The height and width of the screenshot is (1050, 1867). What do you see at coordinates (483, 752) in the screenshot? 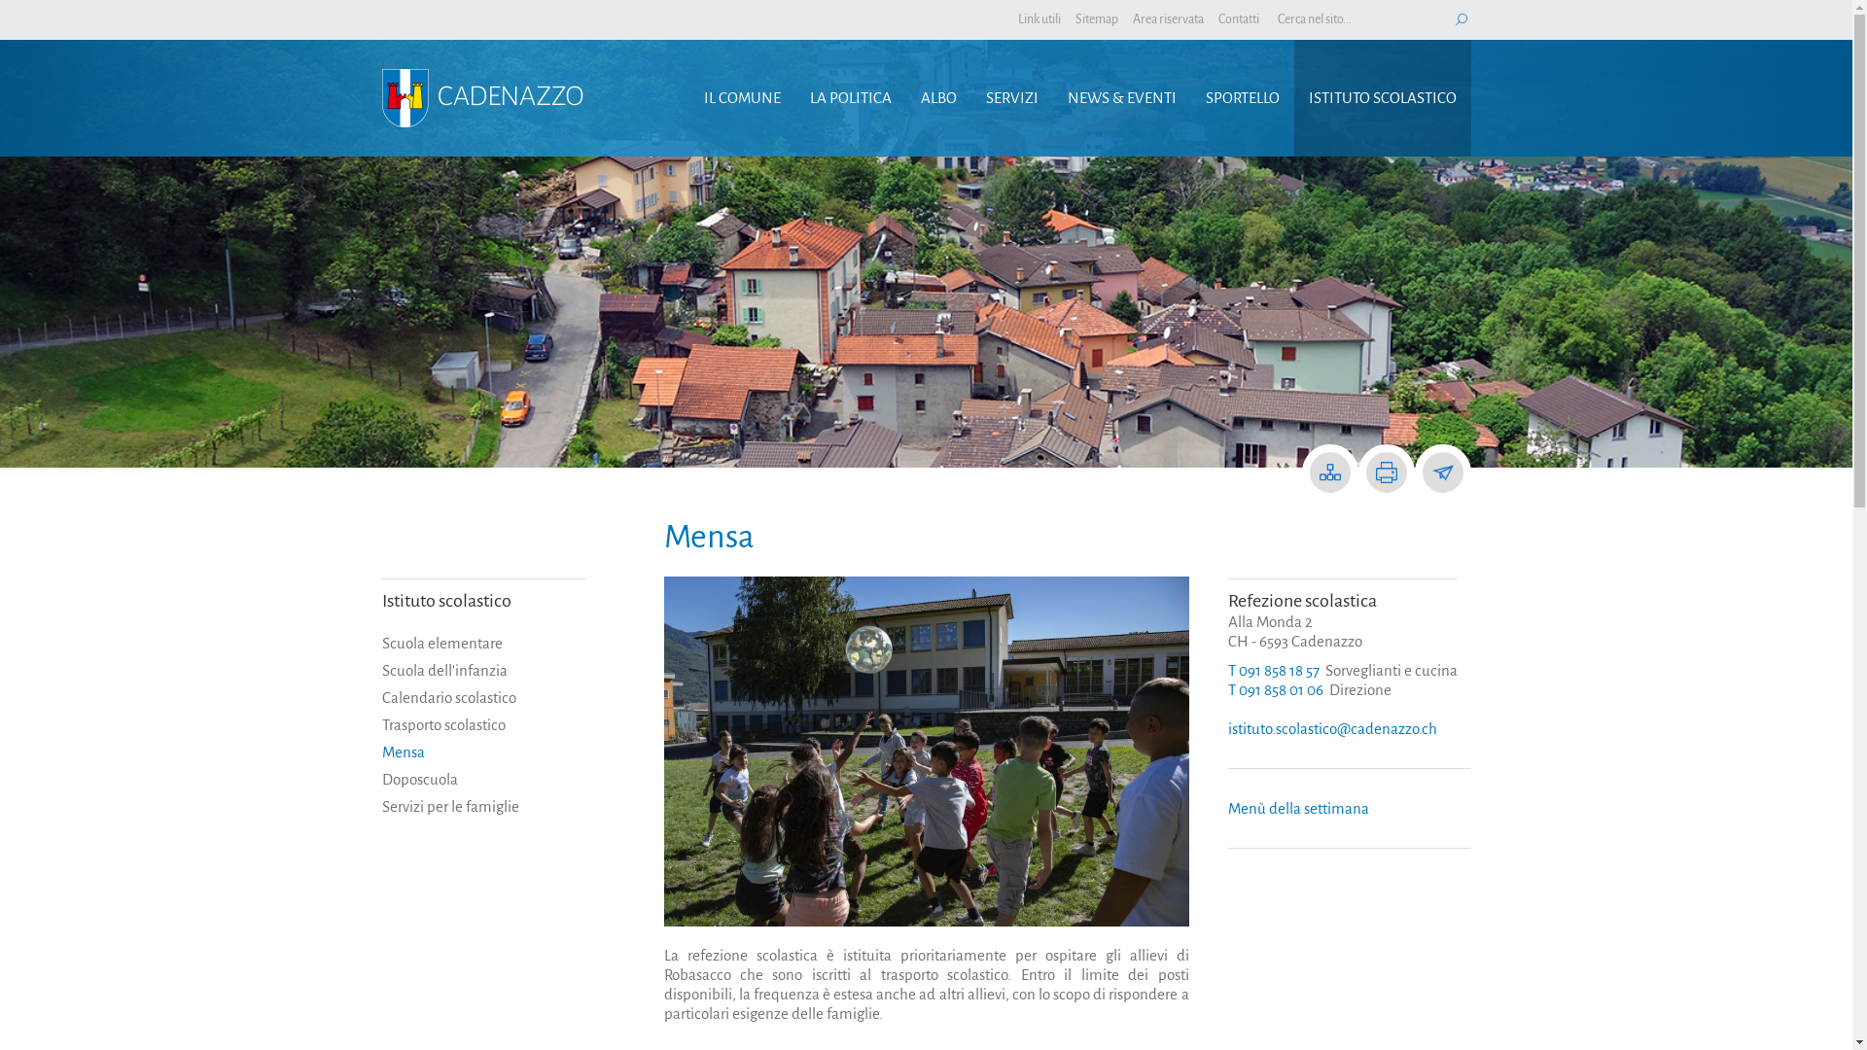
I see `Mensa` at bounding box center [483, 752].